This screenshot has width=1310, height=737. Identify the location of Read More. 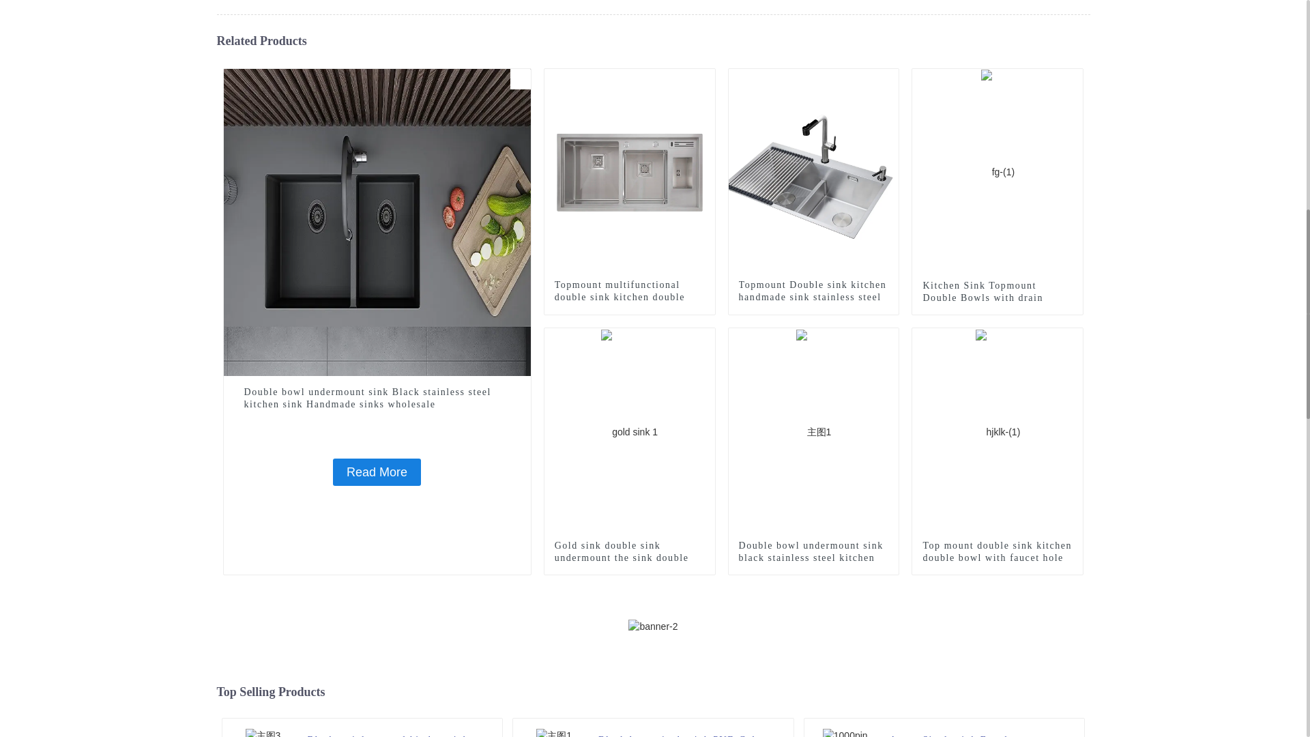
(377, 472).